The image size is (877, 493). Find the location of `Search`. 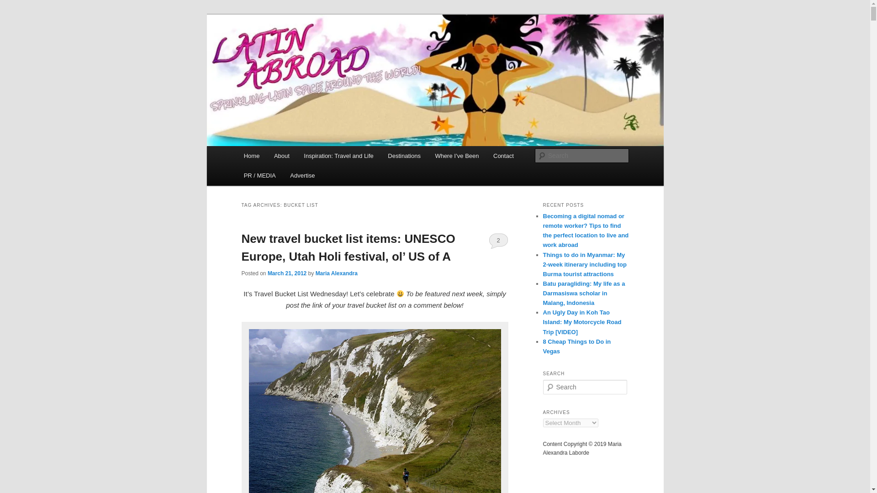

Search is located at coordinates (15, 5).